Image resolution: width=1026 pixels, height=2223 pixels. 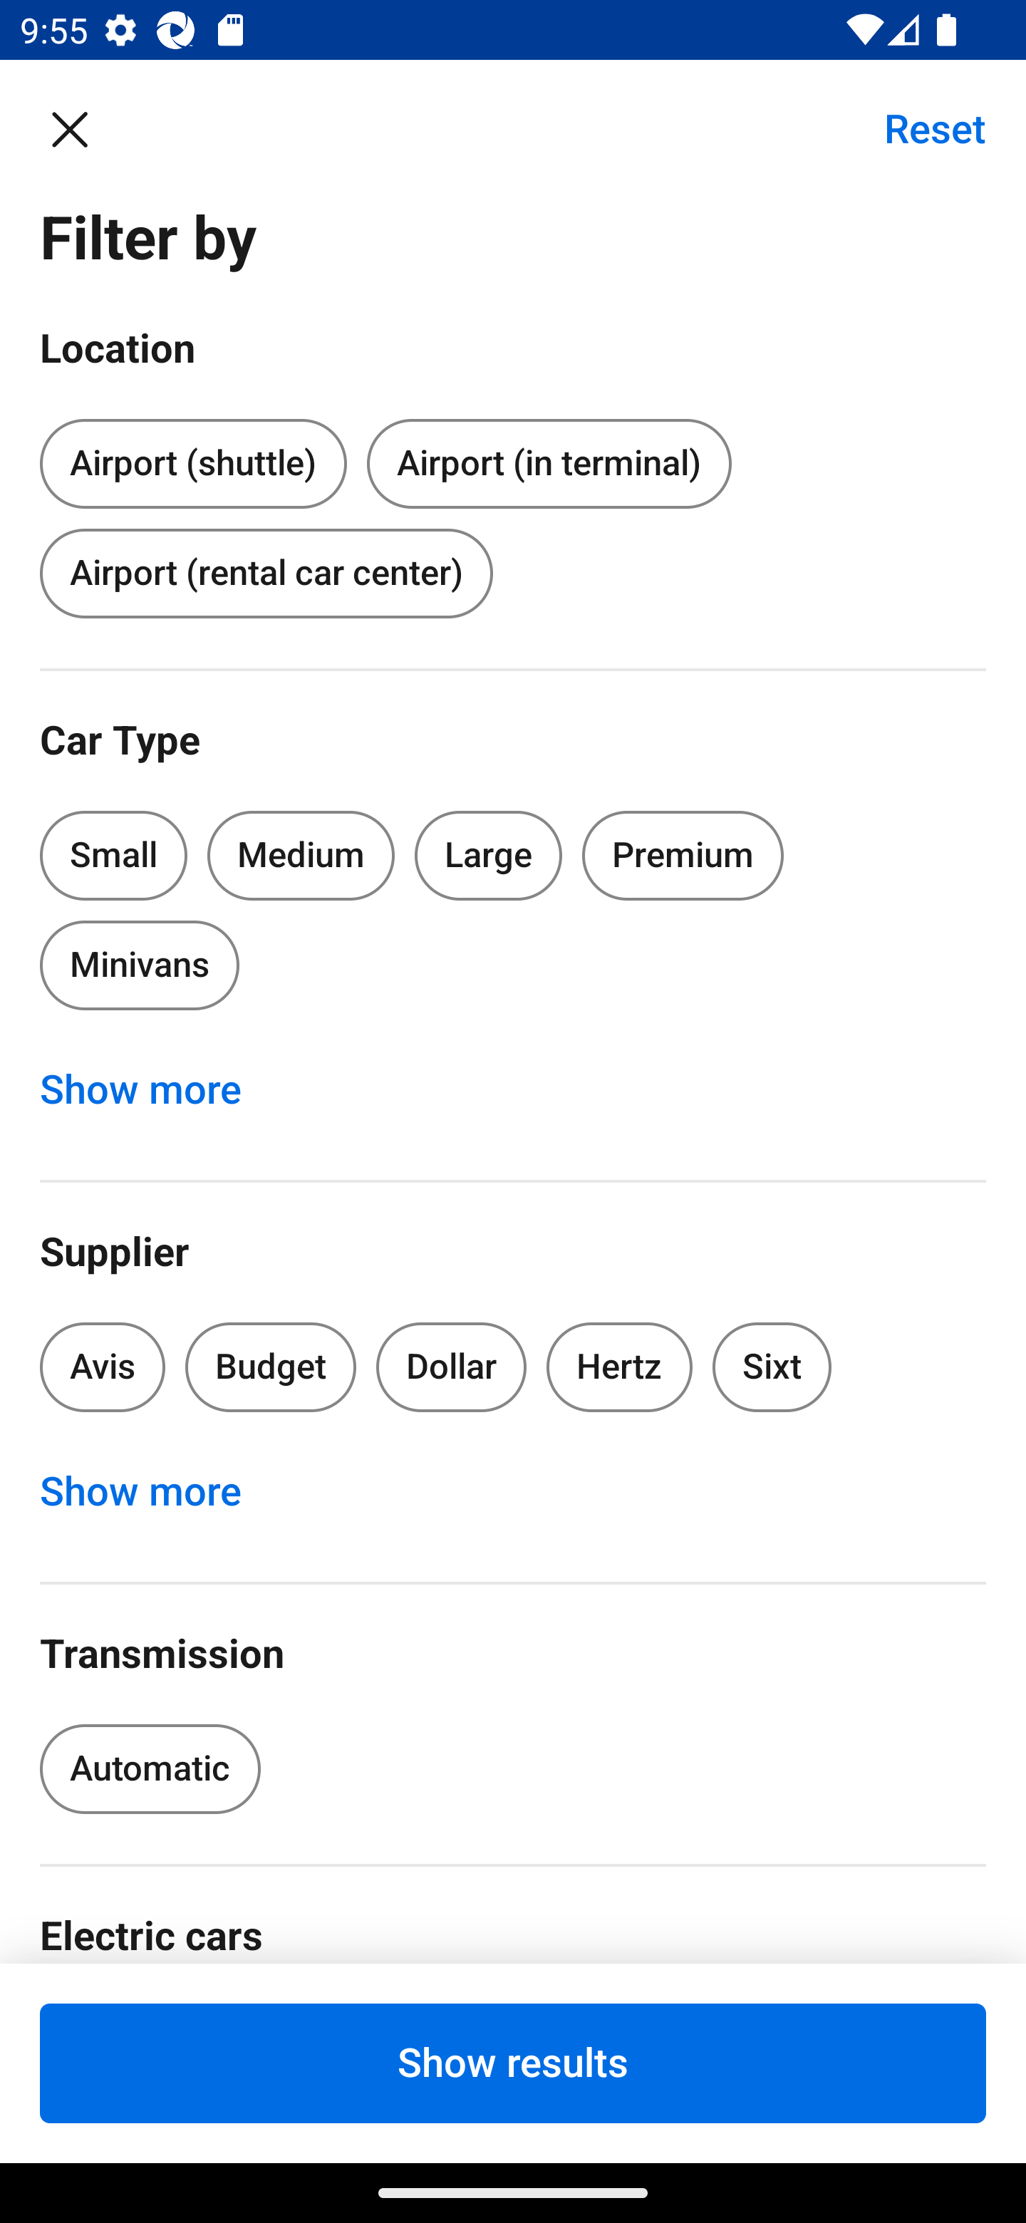 What do you see at coordinates (266, 573) in the screenshot?
I see `Airport (rental car center)` at bounding box center [266, 573].